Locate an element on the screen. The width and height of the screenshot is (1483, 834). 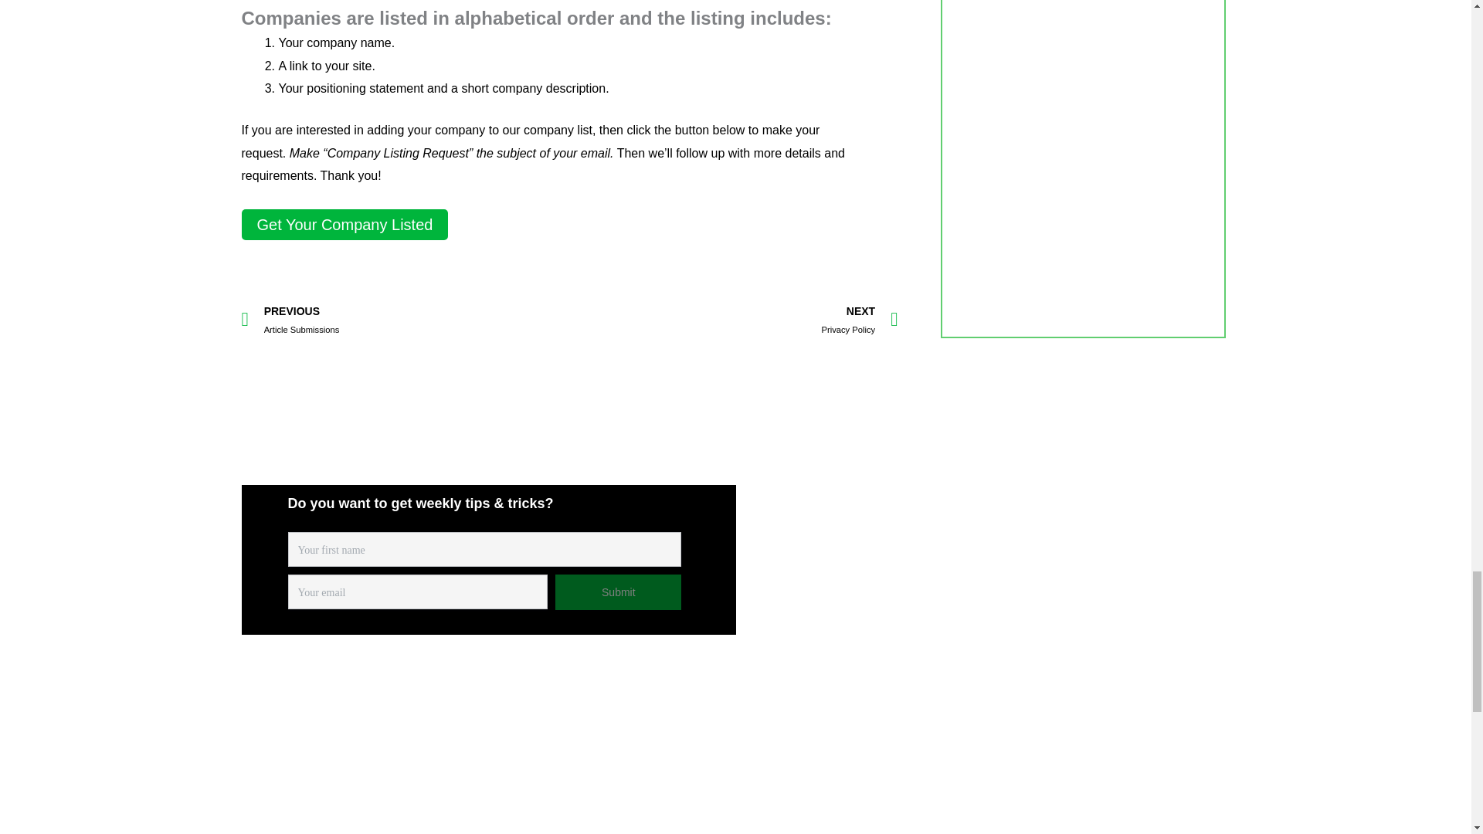
Submit is located at coordinates (618, 592).